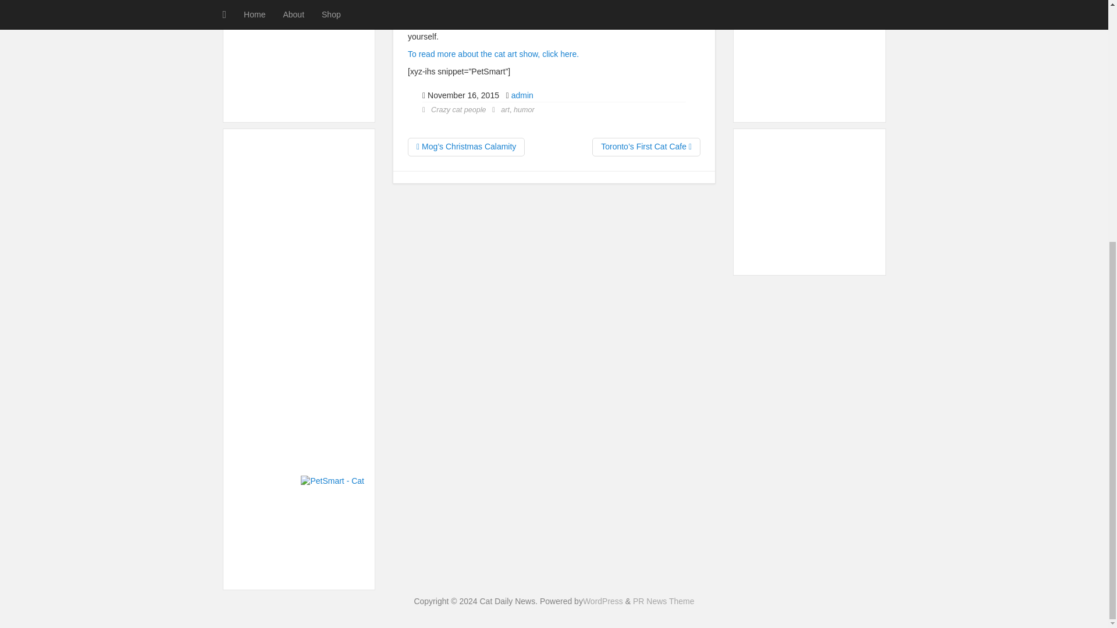 The image size is (1117, 628). I want to click on humor, so click(524, 109).